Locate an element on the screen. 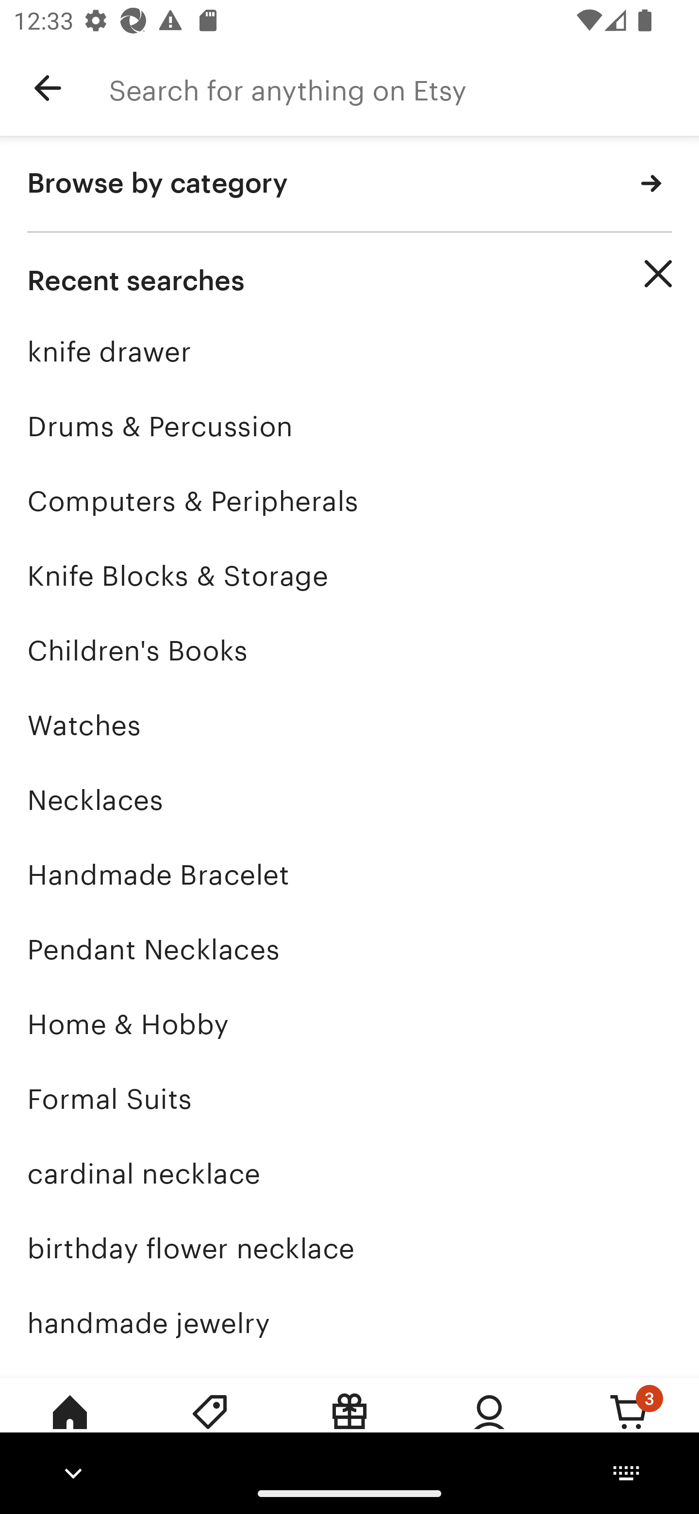 This screenshot has width=699, height=1514. Necklaces is located at coordinates (349, 800).